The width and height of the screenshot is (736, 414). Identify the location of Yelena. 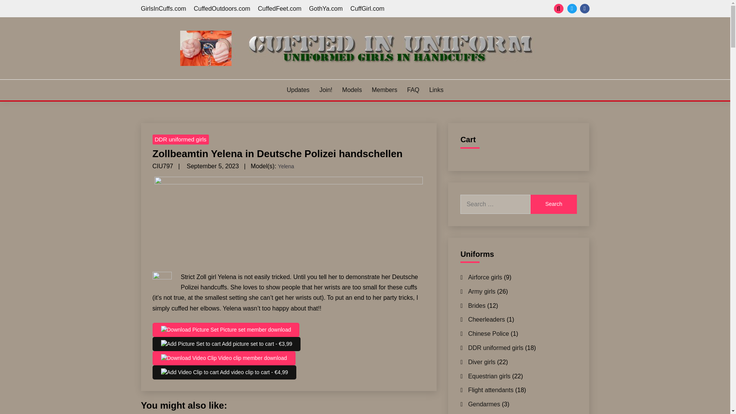
(286, 166).